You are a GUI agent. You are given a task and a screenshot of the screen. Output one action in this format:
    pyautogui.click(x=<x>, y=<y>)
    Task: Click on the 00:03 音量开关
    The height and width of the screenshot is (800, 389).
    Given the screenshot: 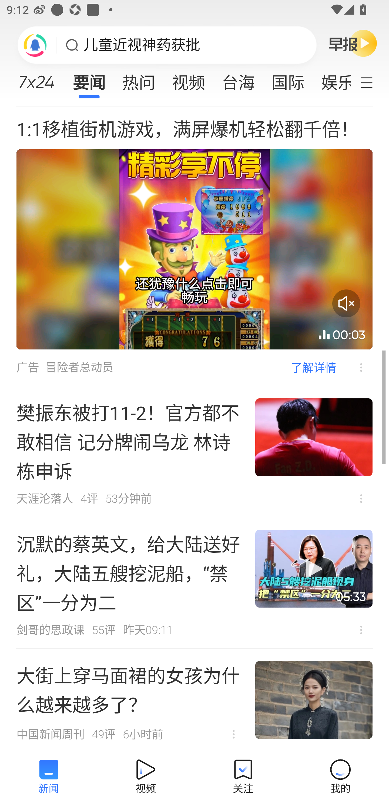 What is the action you would take?
    pyautogui.click(x=194, y=249)
    